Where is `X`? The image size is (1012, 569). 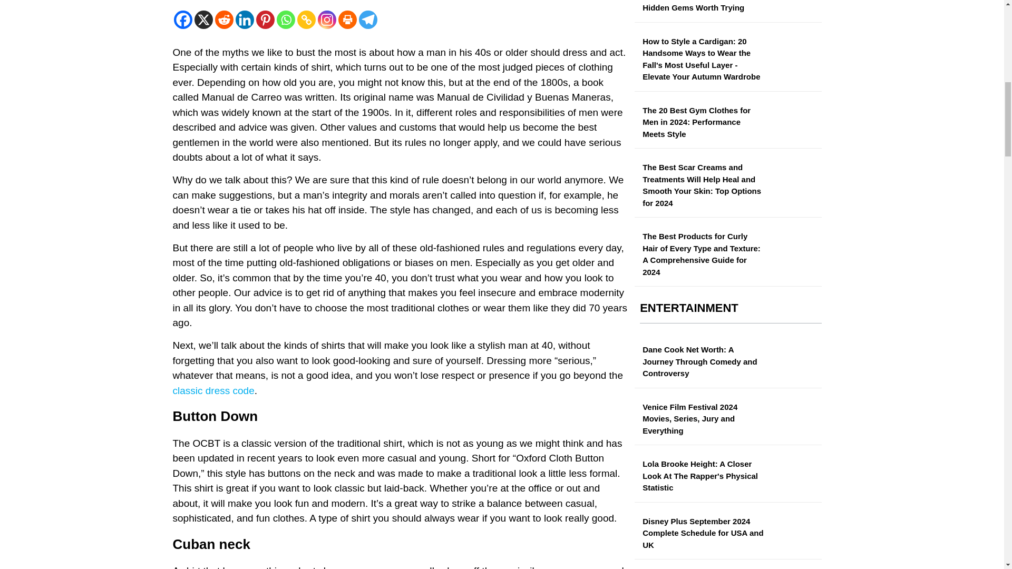 X is located at coordinates (203, 20).